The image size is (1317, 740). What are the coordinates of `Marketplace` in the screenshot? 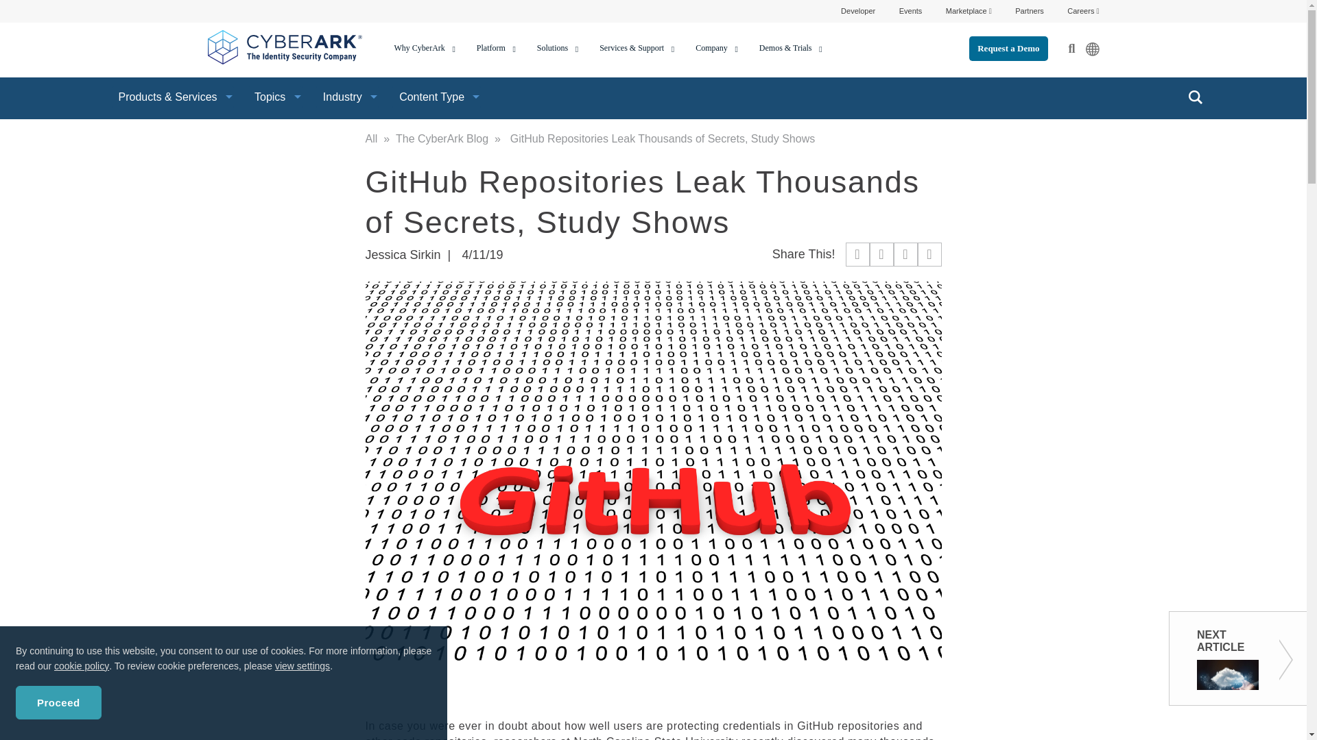 It's located at (969, 10).